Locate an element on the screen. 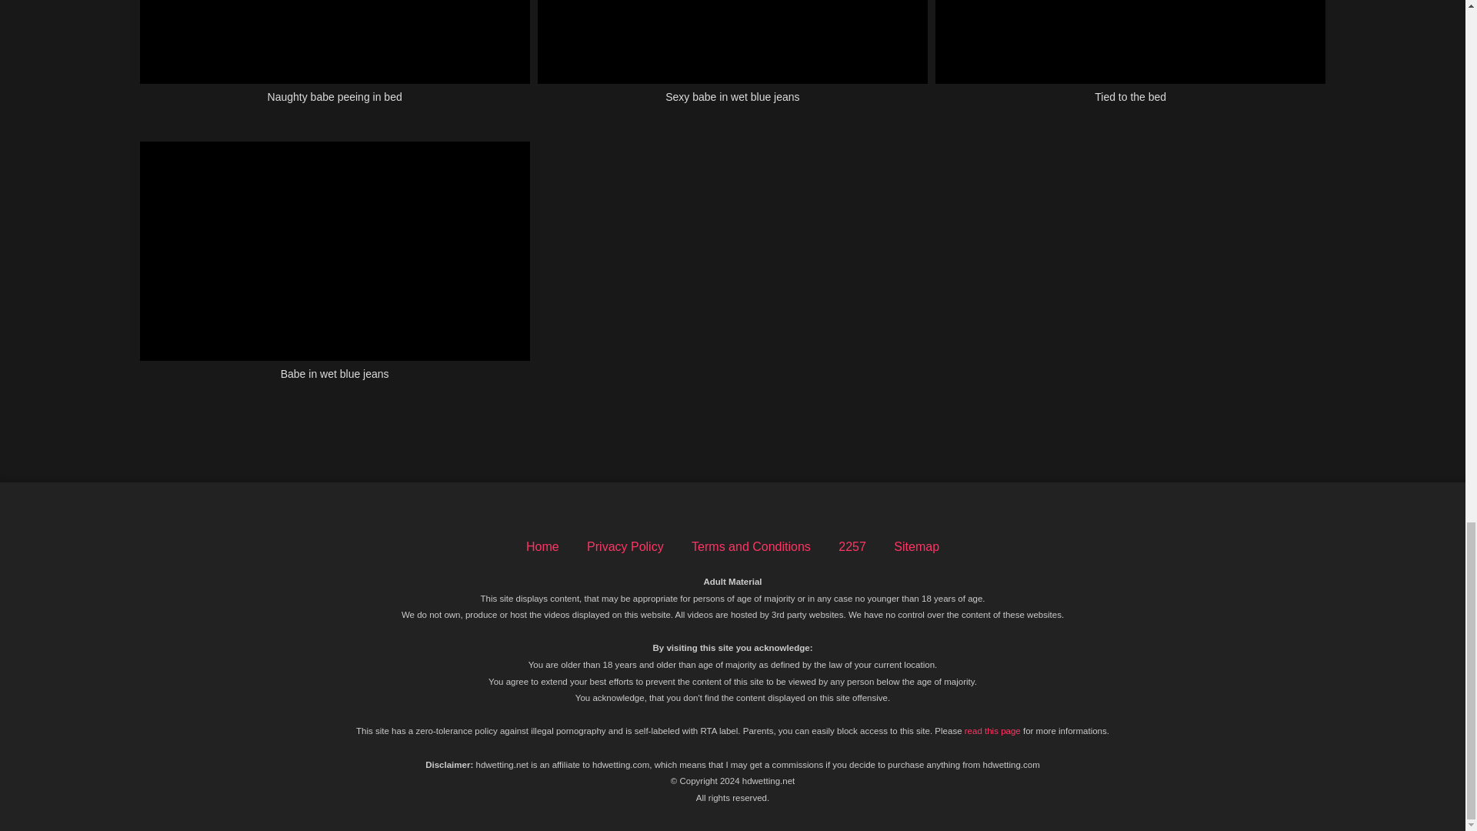  Terms and Conditions is located at coordinates (751, 546).